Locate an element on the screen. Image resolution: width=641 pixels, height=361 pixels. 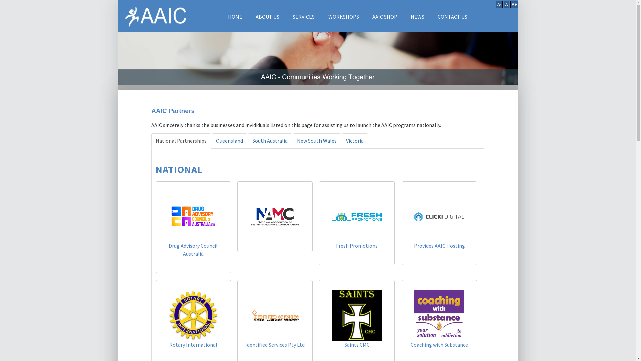
AAIC SHOP is located at coordinates (385, 17).